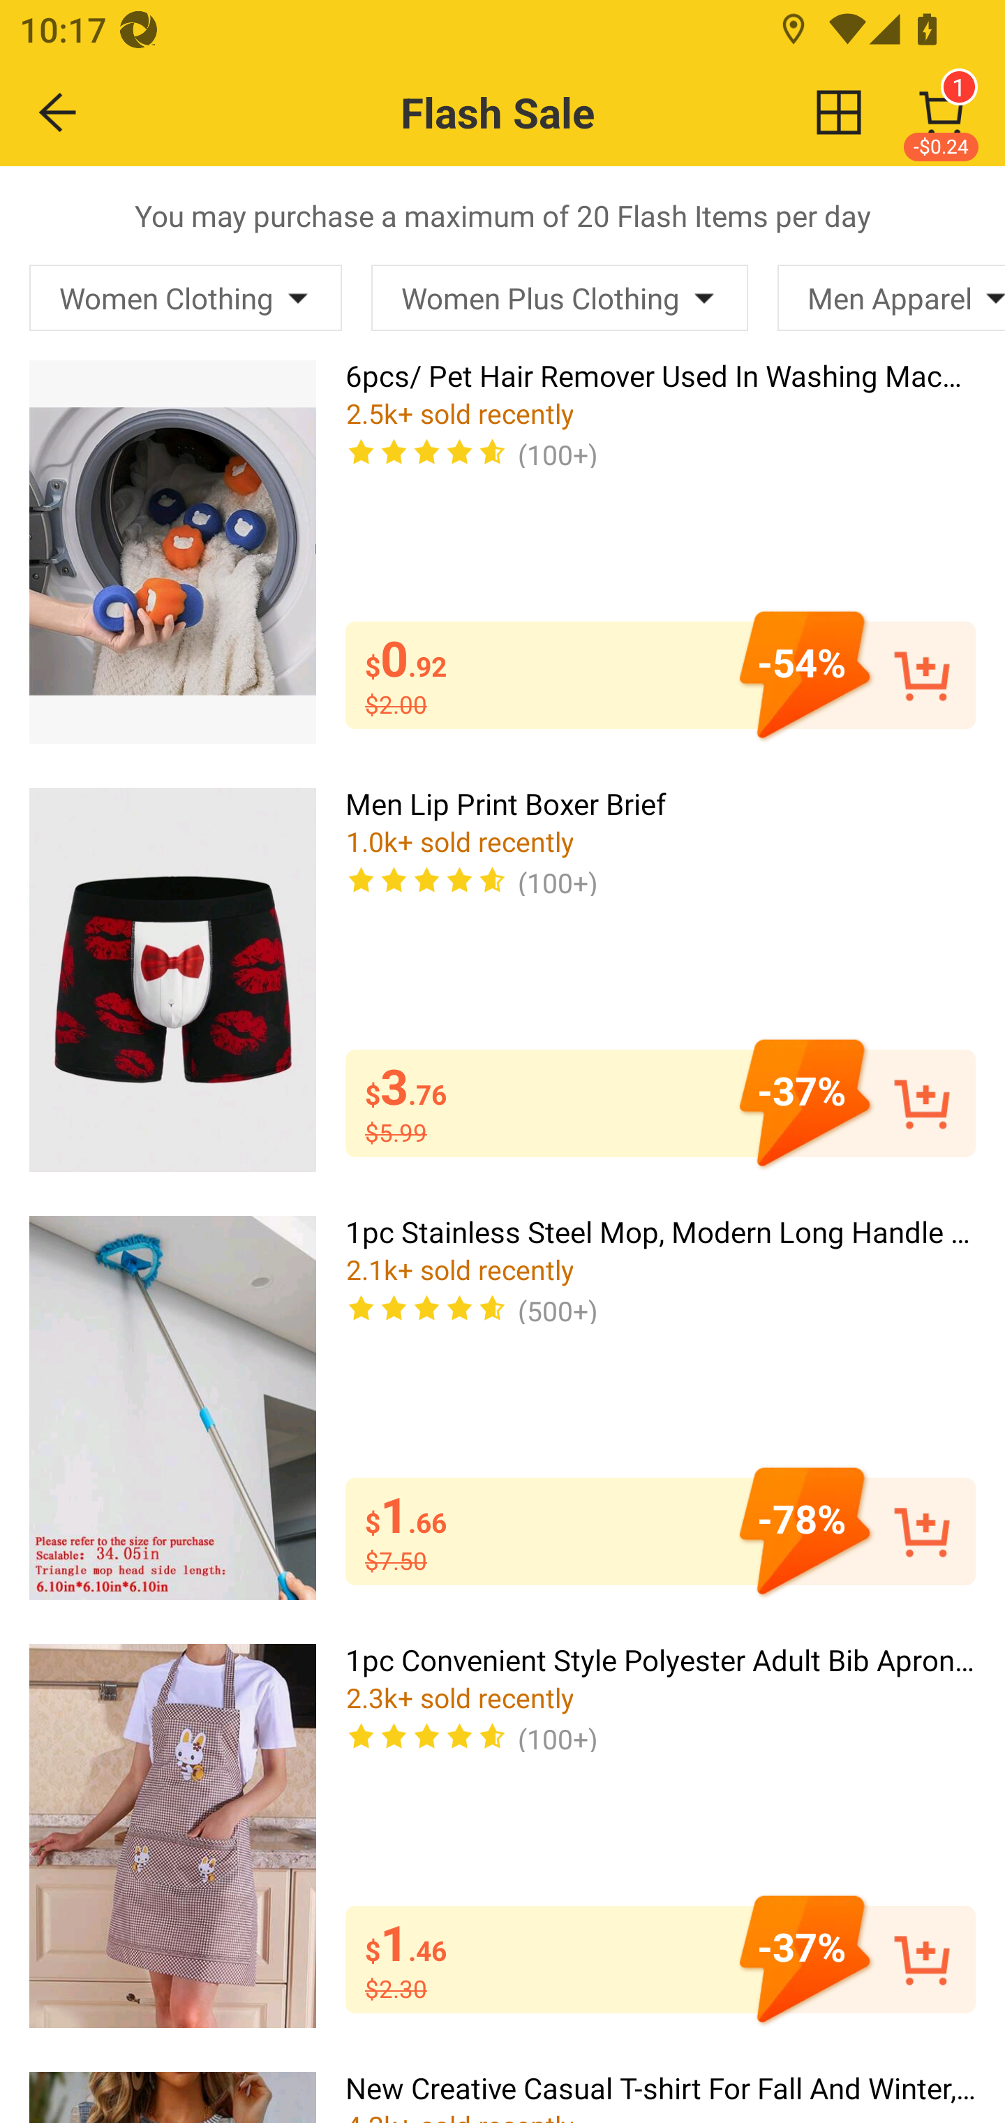 This screenshot has height=2123, width=1005. What do you see at coordinates (59, 112) in the screenshot?
I see `BACK` at bounding box center [59, 112].